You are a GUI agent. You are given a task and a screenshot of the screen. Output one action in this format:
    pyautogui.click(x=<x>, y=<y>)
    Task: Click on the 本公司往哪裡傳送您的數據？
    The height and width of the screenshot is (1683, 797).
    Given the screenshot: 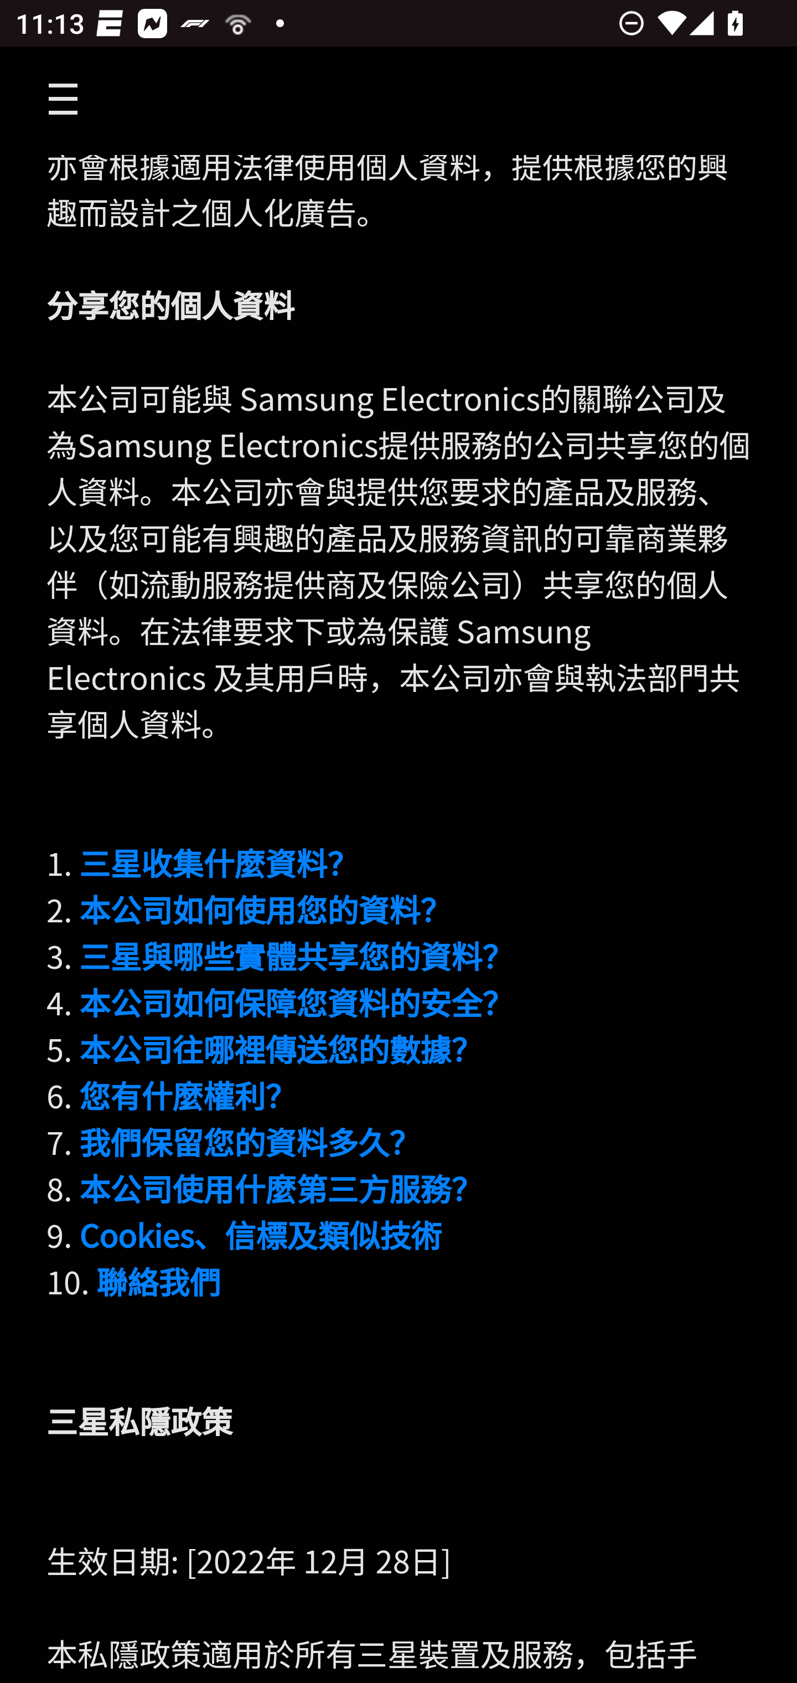 What is the action you would take?
    pyautogui.click(x=281, y=1050)
    